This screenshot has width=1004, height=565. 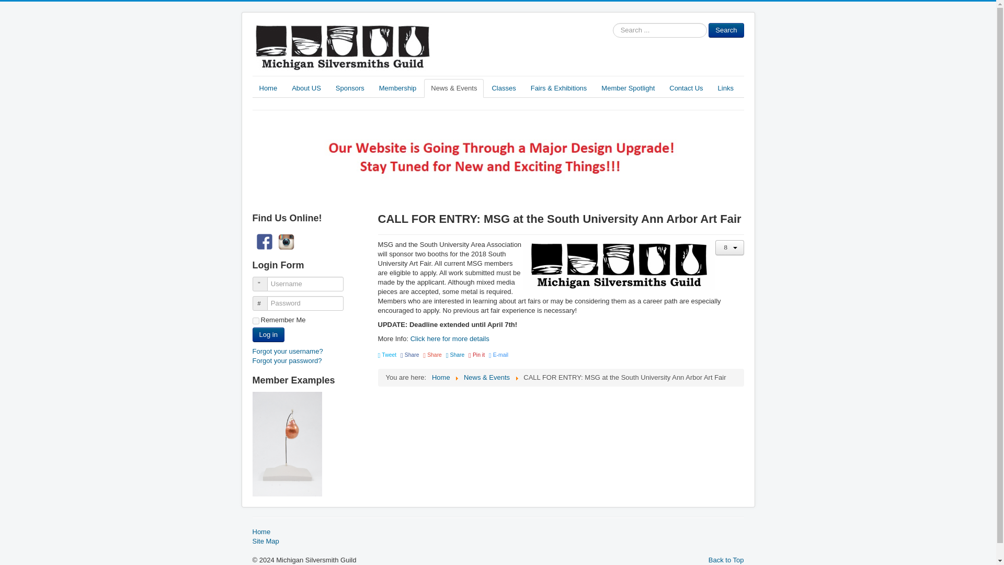 I want to click on Share, so click(x=410, y=355).